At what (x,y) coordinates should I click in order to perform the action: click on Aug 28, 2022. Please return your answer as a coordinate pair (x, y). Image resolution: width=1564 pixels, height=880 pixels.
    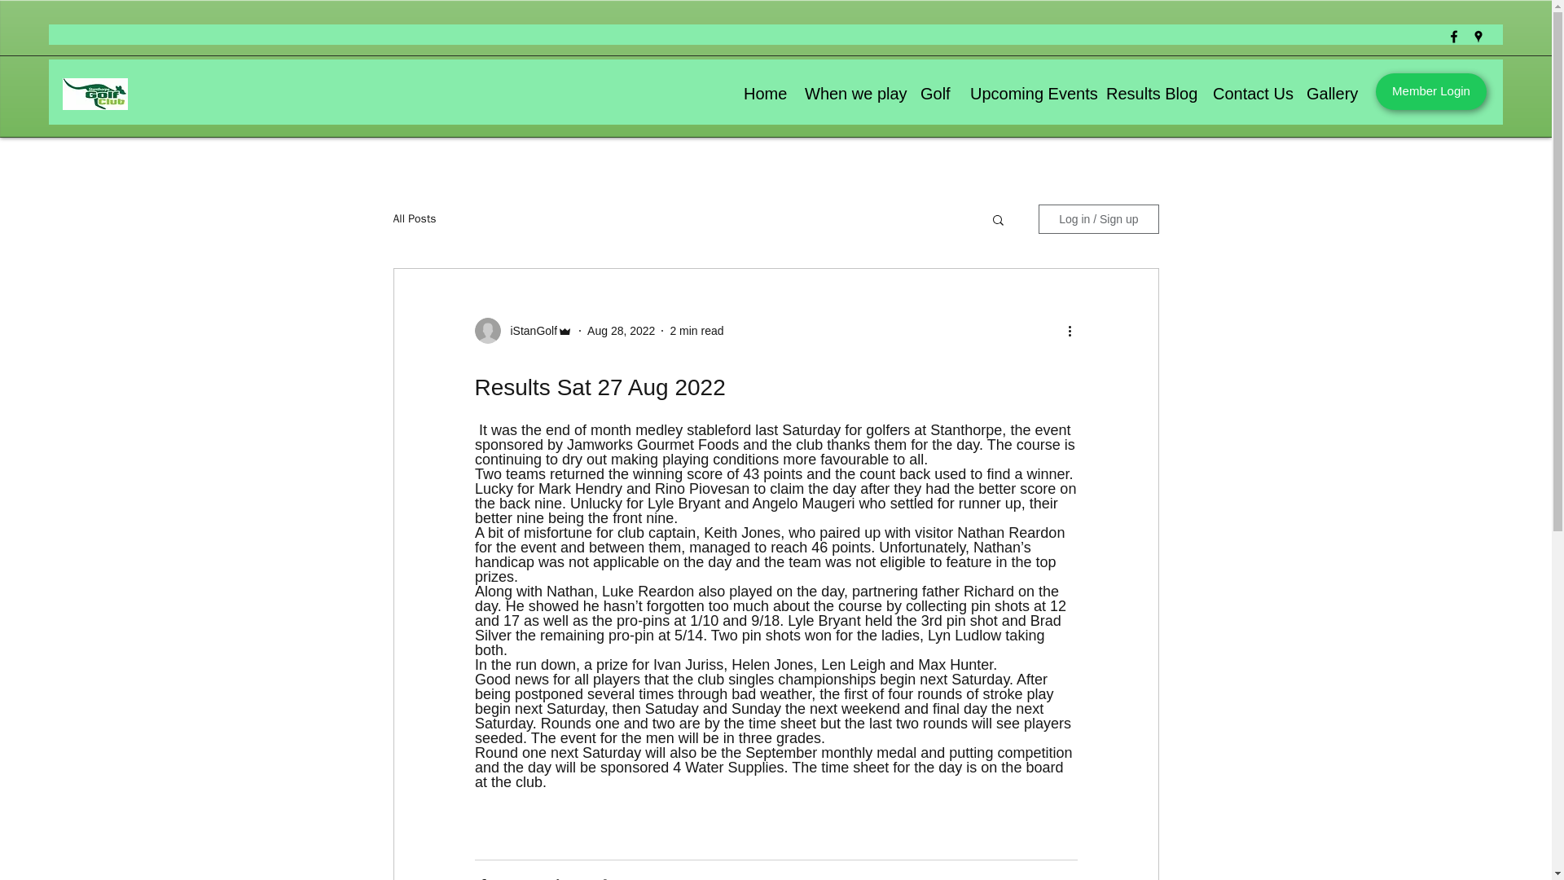
    Looking at the image, I should click on (621, 331).